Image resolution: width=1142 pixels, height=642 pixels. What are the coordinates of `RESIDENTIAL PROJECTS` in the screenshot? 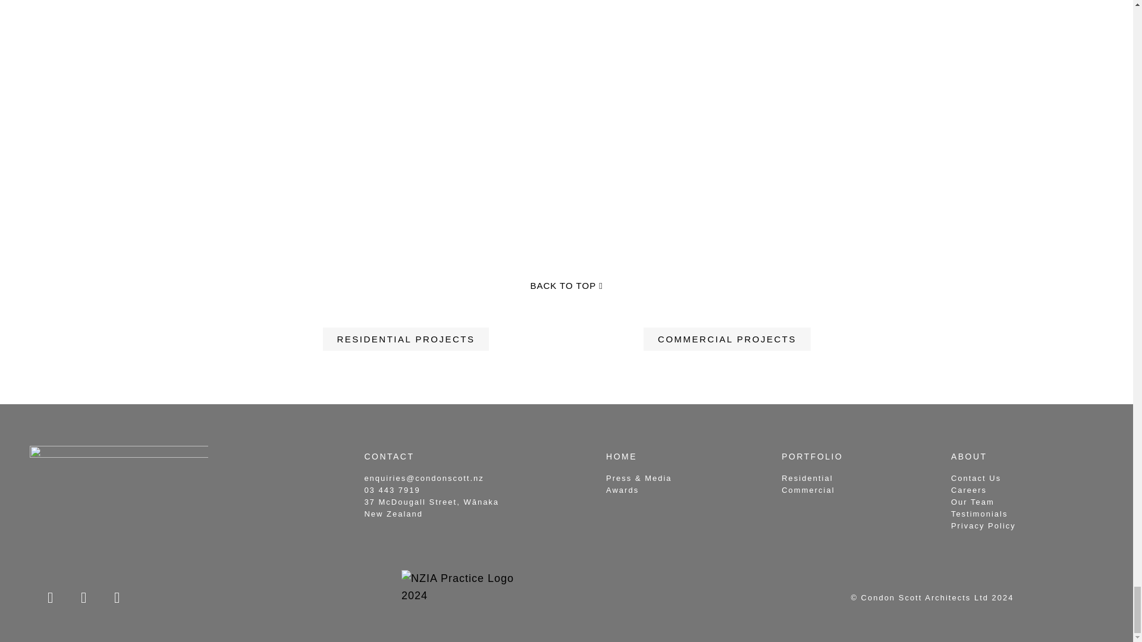 It's located at (405, 339).